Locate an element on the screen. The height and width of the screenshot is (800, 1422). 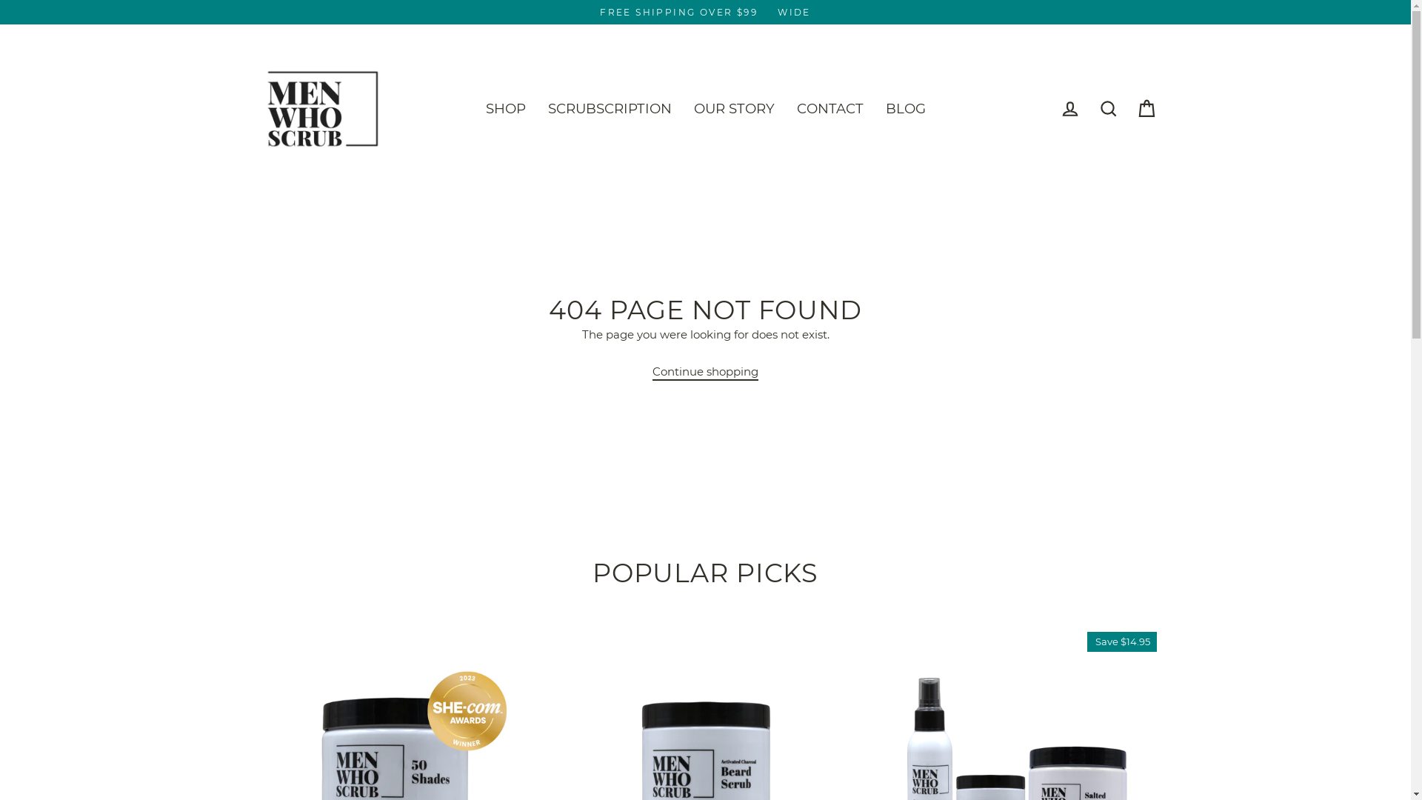
SCRUBSCRIPTION is located at coordinates (609, 109).